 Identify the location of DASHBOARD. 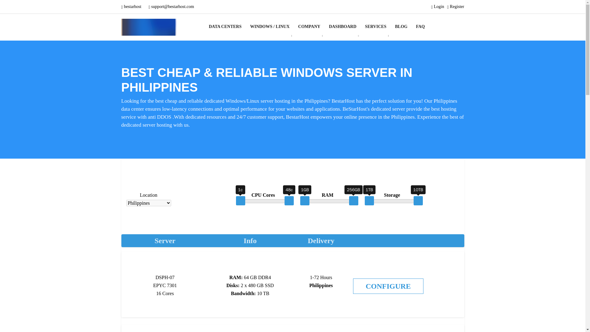
(342, 26).